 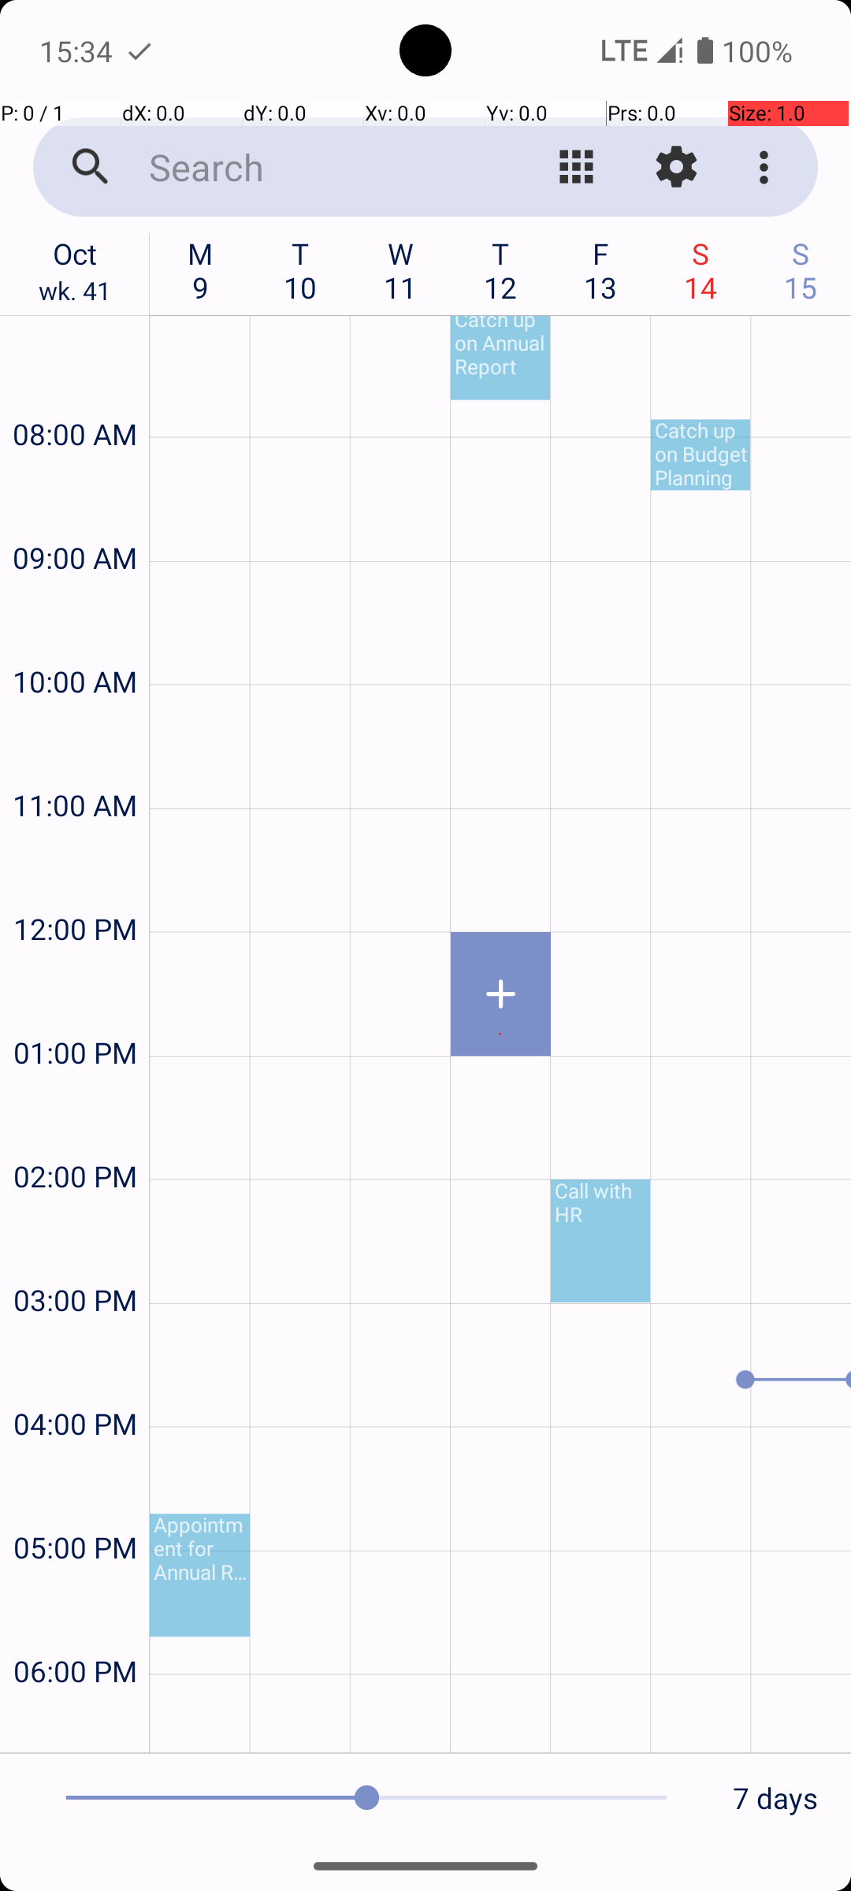 What do you see at coordinates (75, 1722) in the screenshot?
I see `07:00 PM` at bounding box center [75, 1722].